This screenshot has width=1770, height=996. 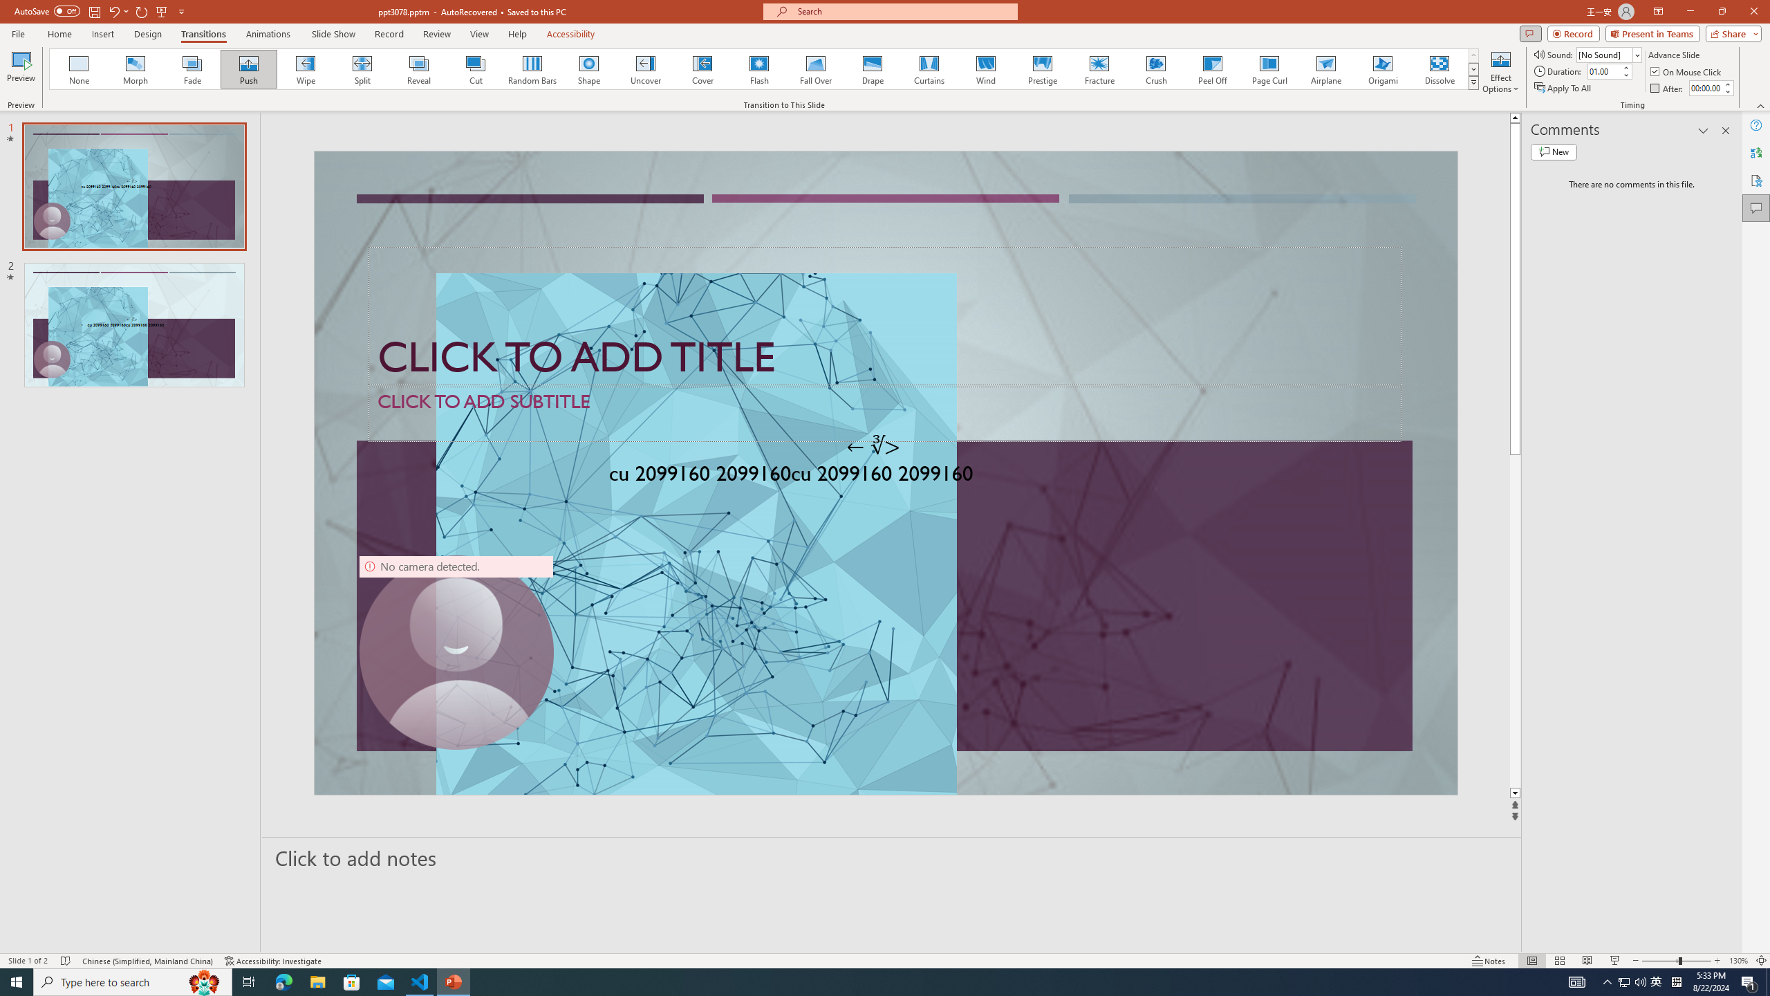 I want to click on Morph, so click(x=136, y=69).